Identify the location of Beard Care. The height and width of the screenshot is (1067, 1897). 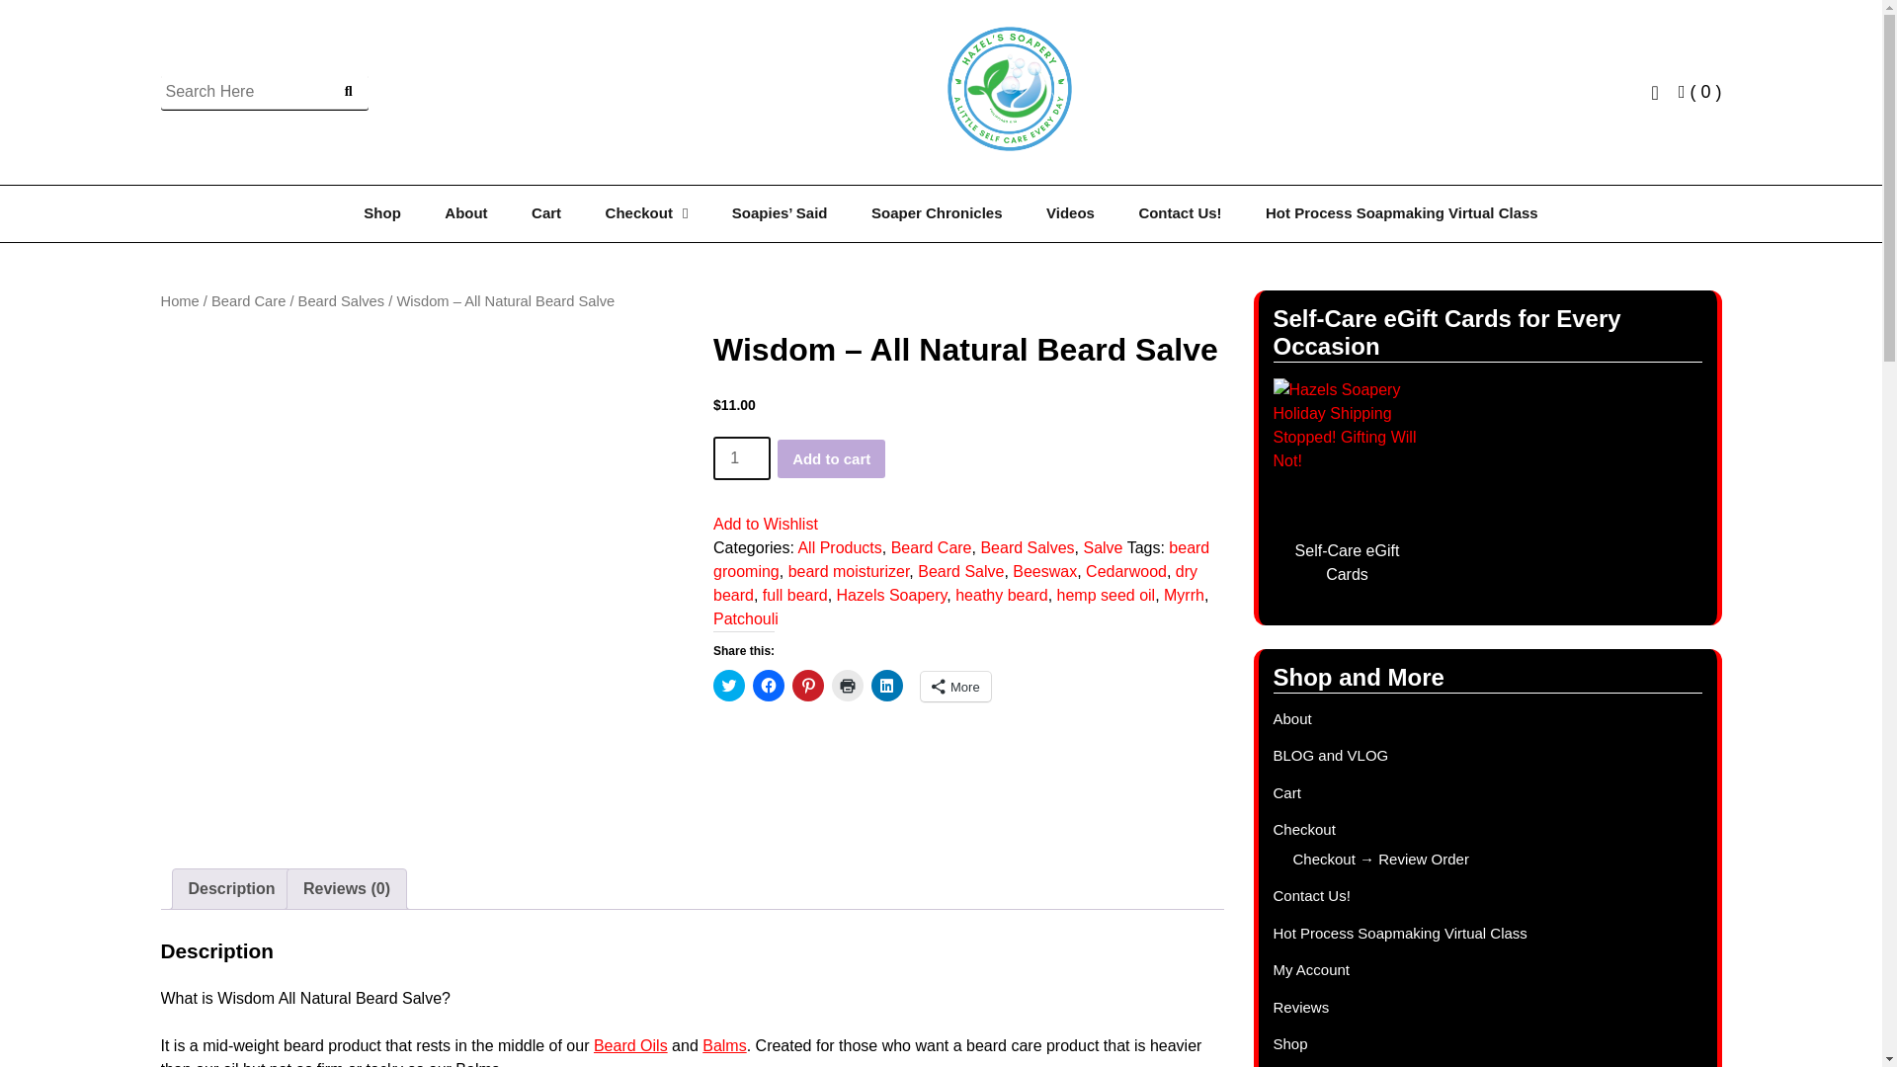
(931, 547).